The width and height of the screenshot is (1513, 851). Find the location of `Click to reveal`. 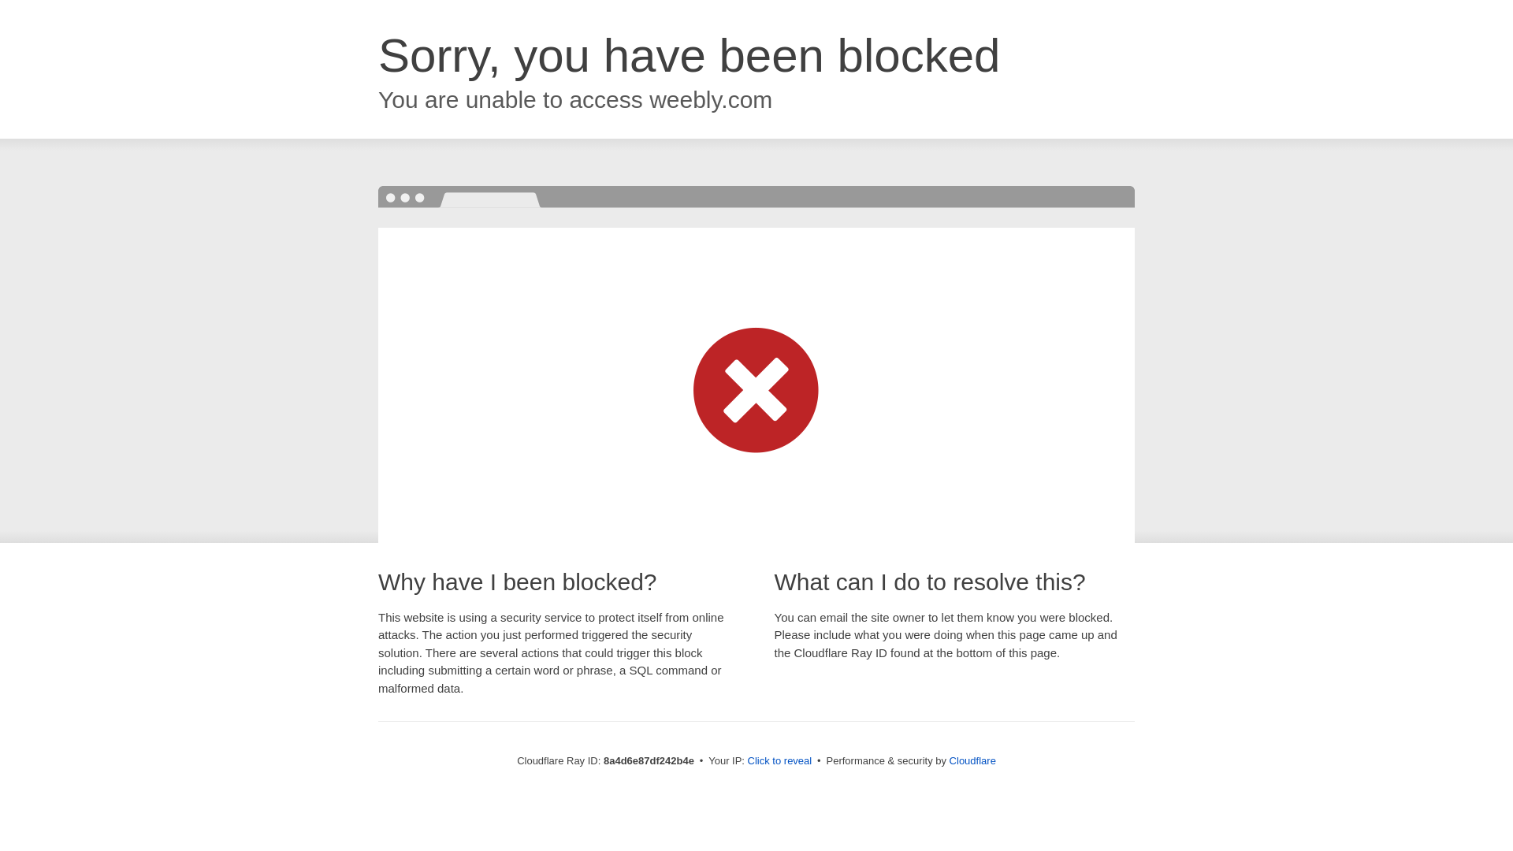

Click to reveal is located at coordinates (780, 761).